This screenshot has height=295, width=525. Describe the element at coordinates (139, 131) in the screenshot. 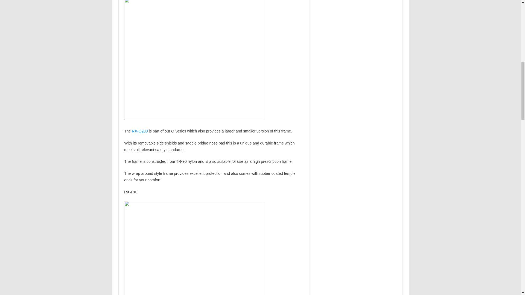

I see `RX-Q200` at that location.